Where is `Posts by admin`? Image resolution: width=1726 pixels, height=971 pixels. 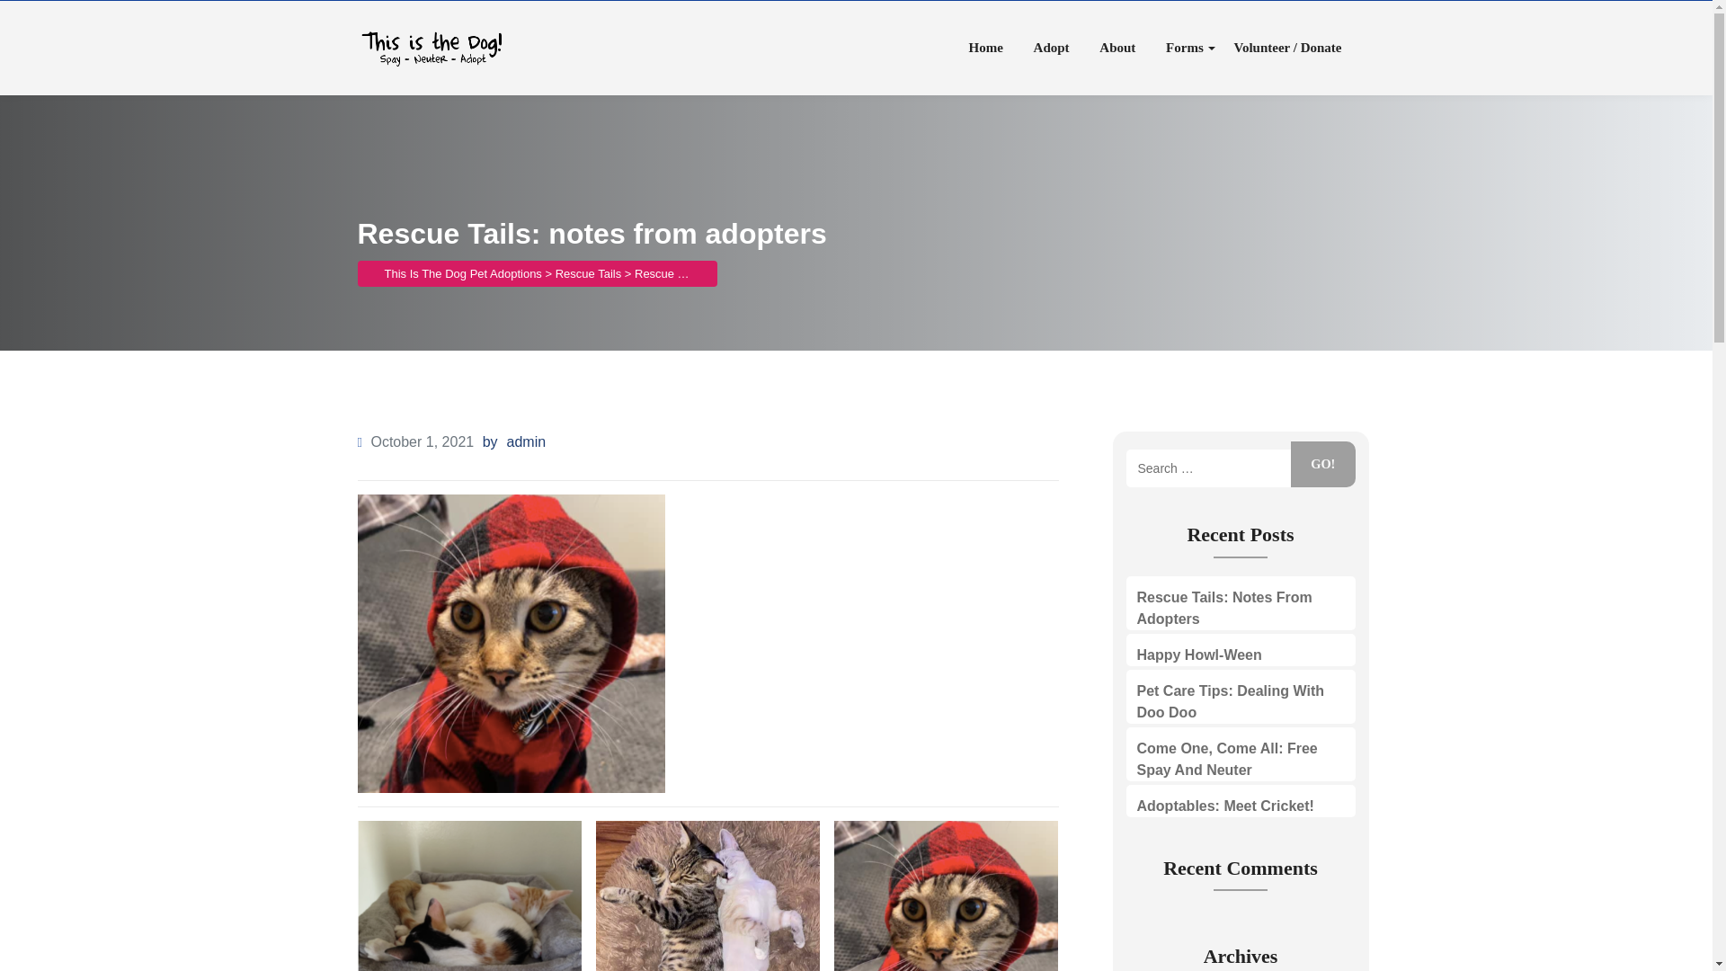 Posts by admin is located at coordinates (527, 441).